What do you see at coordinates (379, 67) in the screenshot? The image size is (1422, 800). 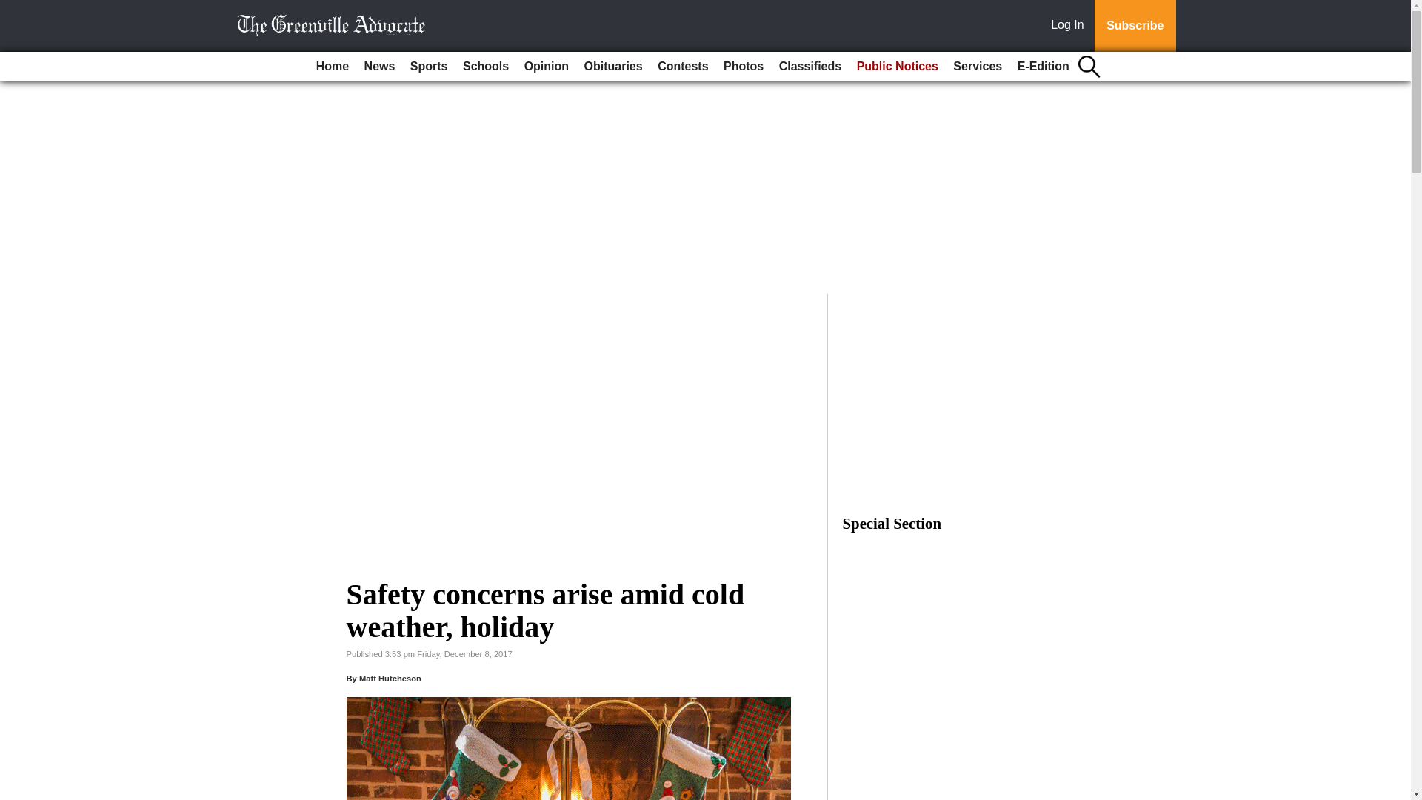 I see `News` at bounding box center [379, 67].